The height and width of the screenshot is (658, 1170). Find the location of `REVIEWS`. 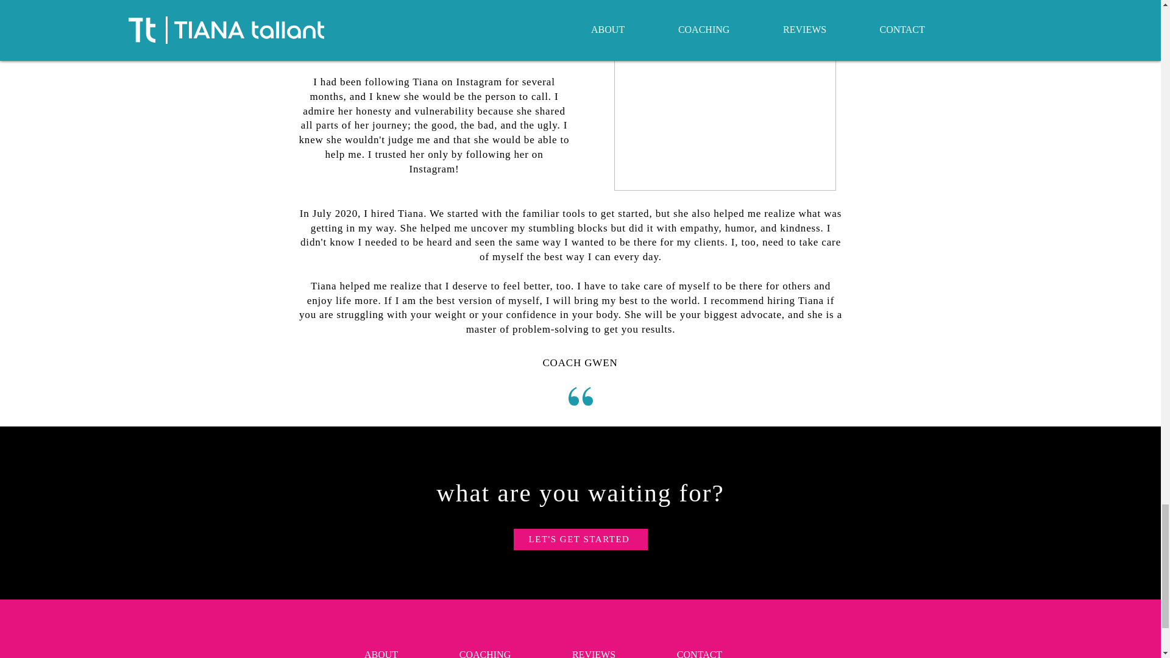

REVIEWS is located at coordinates (593, 648).